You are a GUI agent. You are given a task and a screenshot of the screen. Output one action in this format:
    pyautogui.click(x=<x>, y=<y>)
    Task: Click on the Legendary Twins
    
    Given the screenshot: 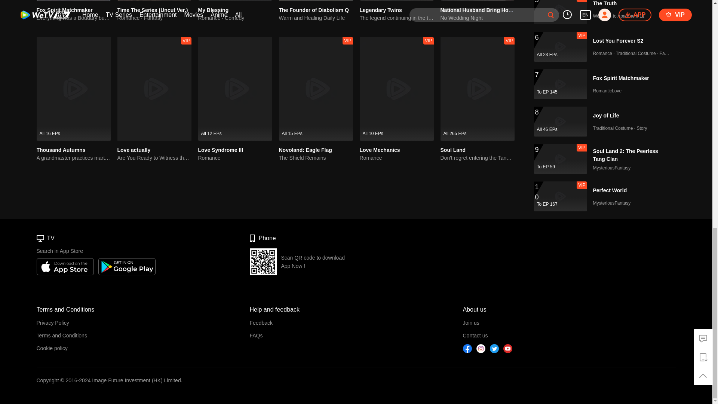 What is the action you would take?
    pyautogui.click(x=381, y=10)
    